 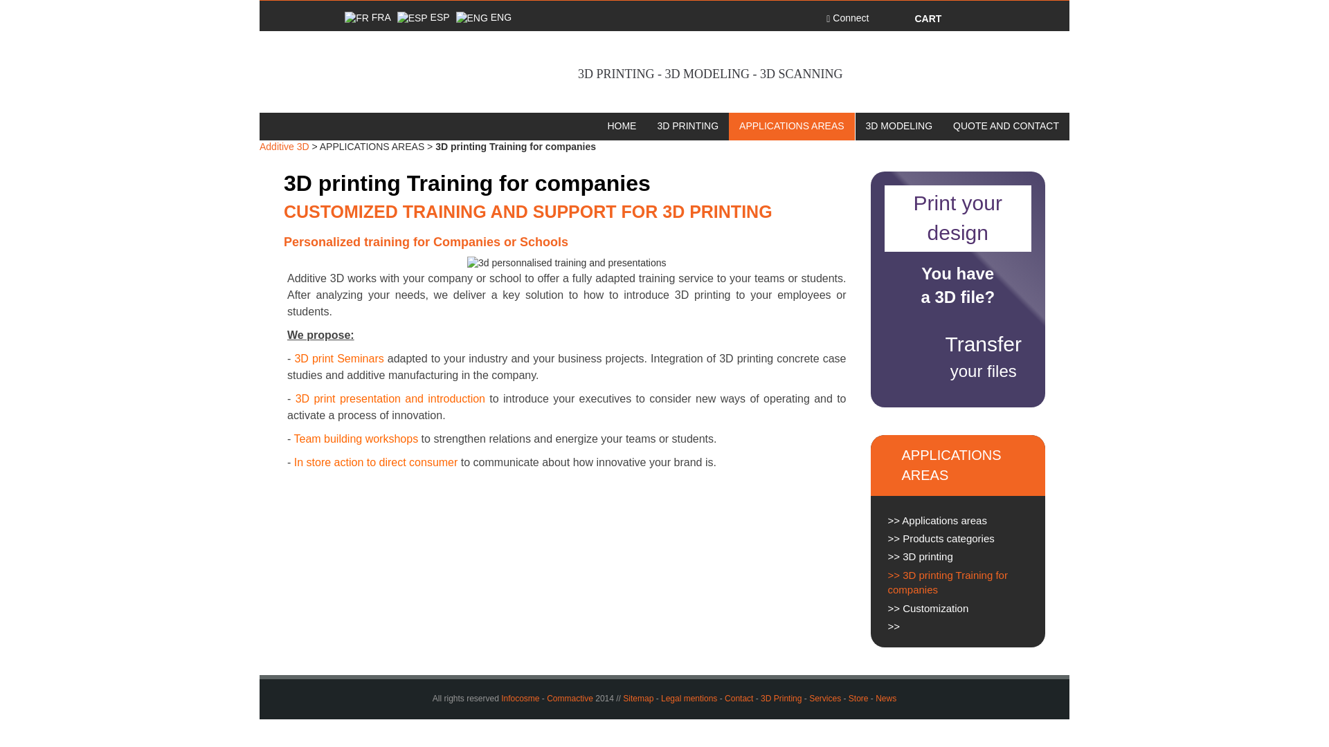 I want to click on FRA, so click(x=367, y=17).